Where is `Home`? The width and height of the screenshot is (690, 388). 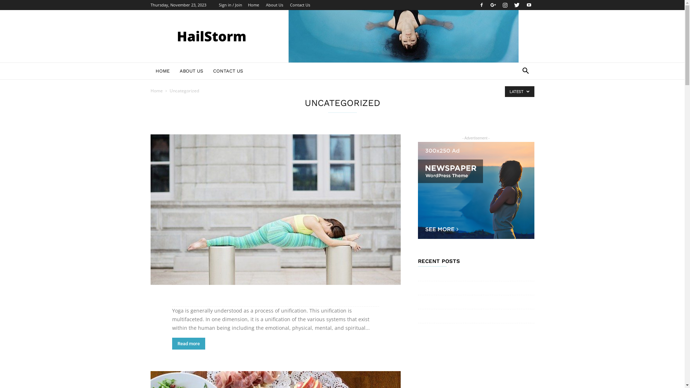
Home is located at coordinates (254, 5).